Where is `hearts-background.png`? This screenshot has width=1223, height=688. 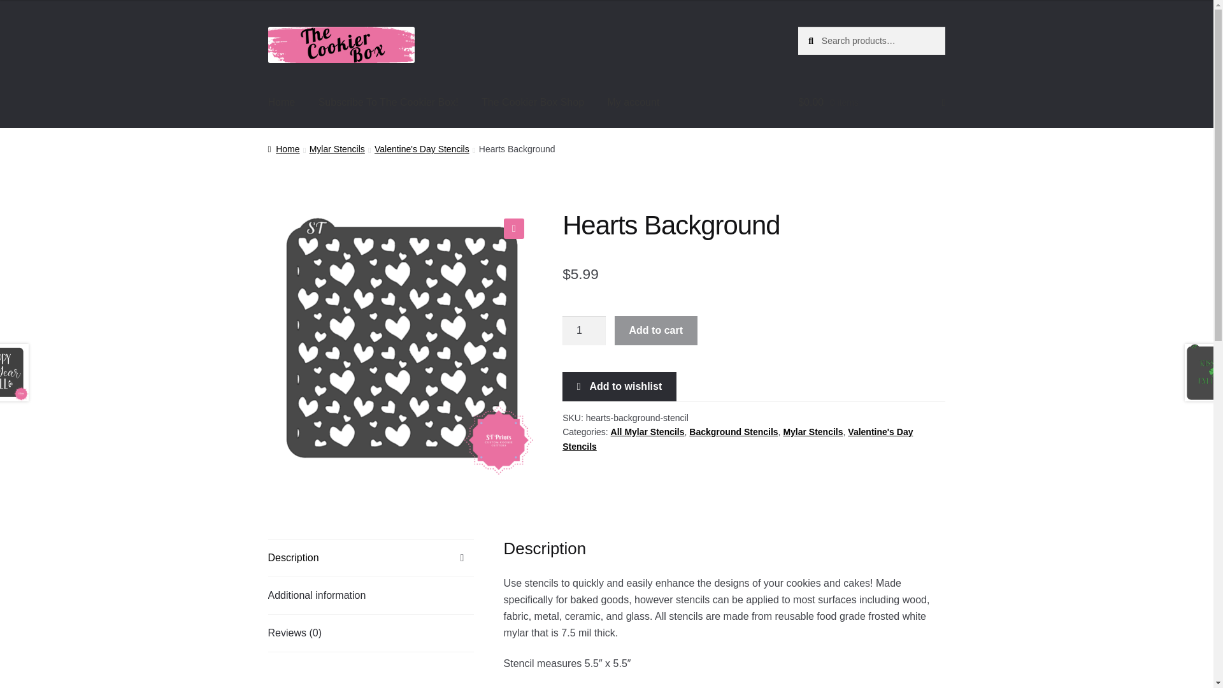
hearts-background.png is located at coordinates (400, 342).